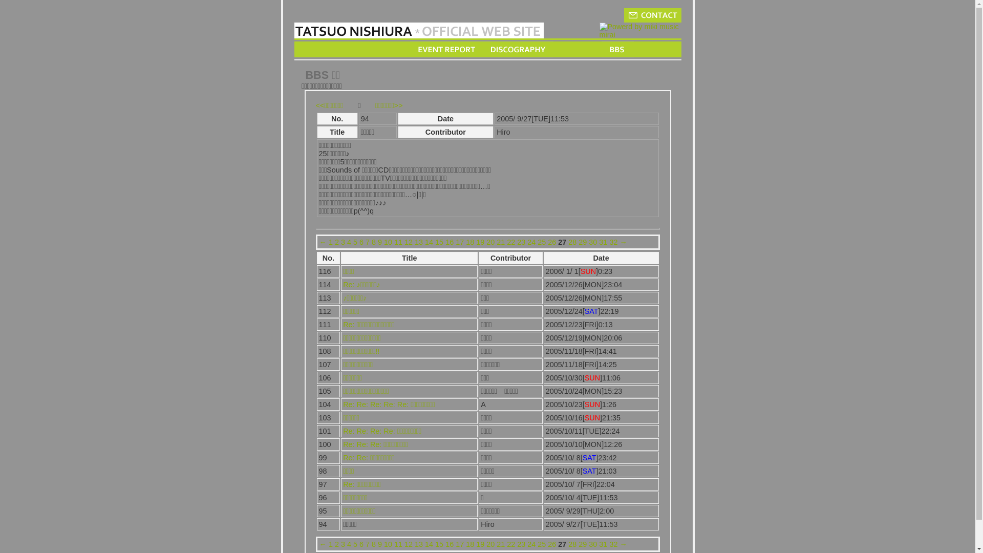 The image size is (983, 553). I want to click on 5, so click(355, 242).